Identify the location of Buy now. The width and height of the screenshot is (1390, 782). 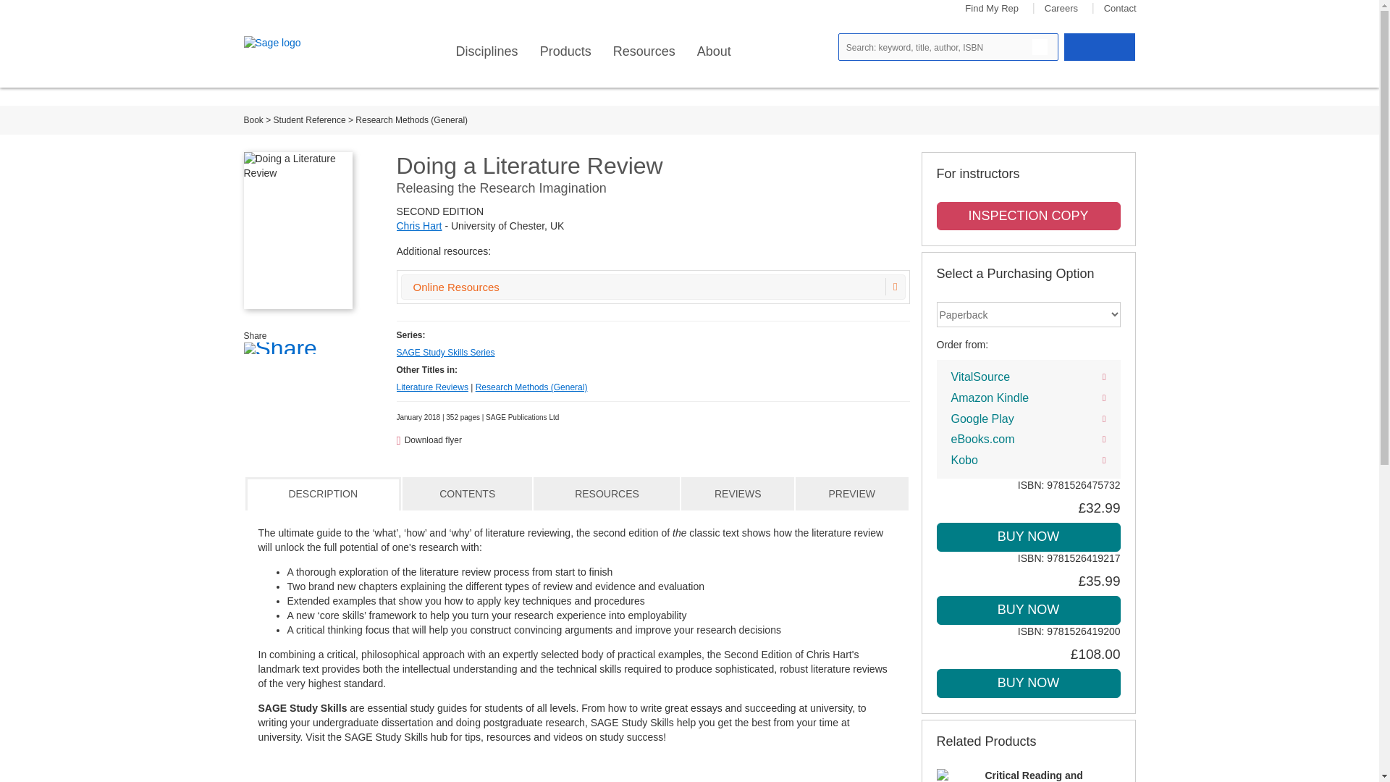
(1028, 610).